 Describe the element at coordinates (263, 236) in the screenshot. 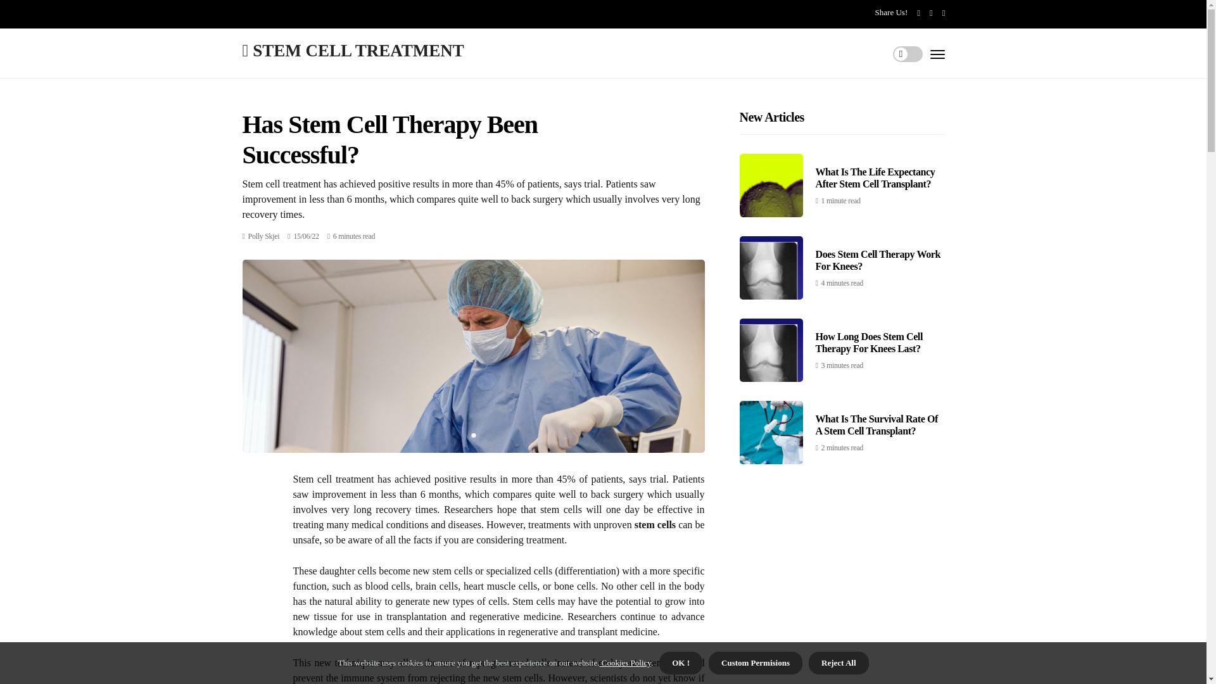

I see `Polly Skjei` at that location.